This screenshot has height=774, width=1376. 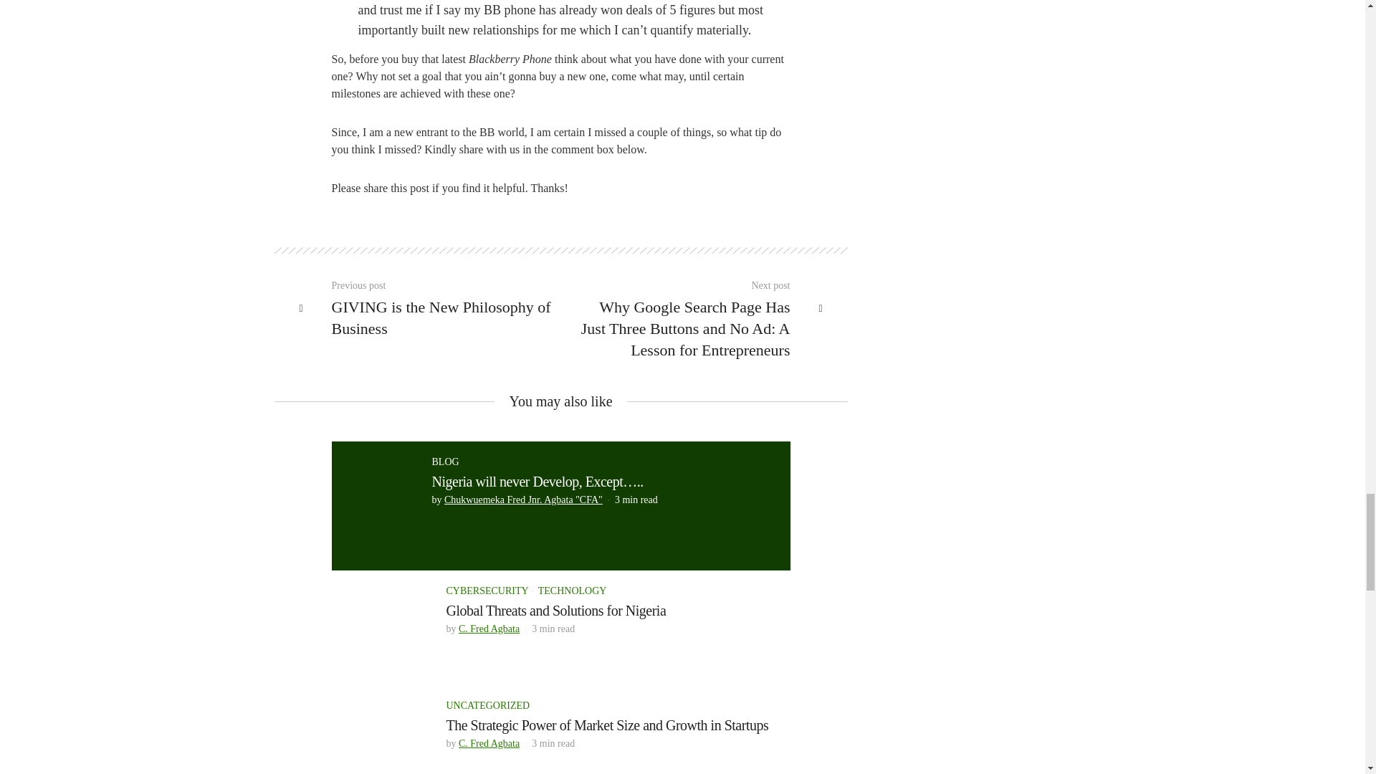 I want to click on Global Threats and Solutions for Nigeria, so click(x=556, y=611).